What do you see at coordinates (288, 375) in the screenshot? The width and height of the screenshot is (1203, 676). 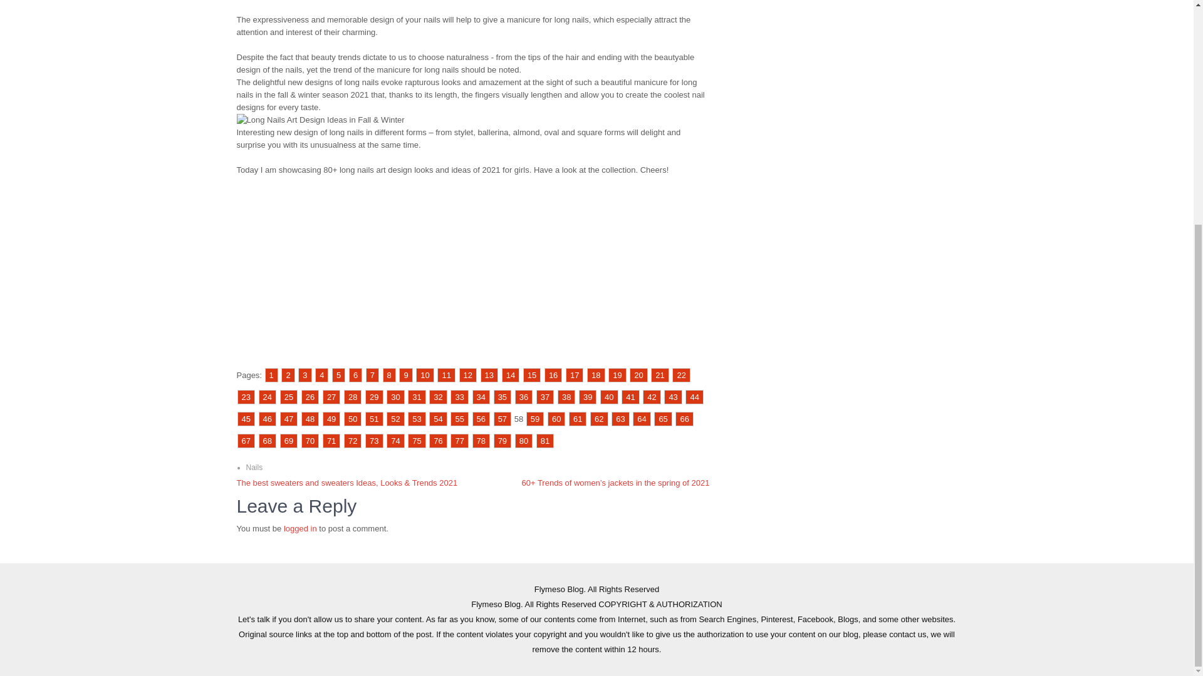 I see `2` at bounding box center [288, 375].